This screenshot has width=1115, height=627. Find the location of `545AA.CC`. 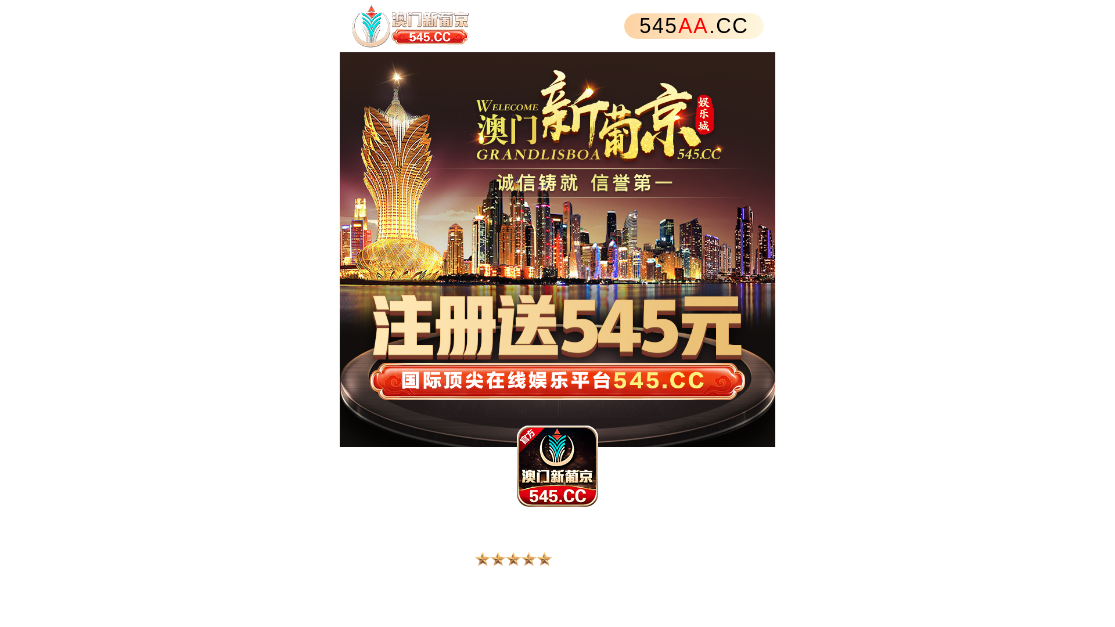

545AA.CC is located at coordinates (694, 26).